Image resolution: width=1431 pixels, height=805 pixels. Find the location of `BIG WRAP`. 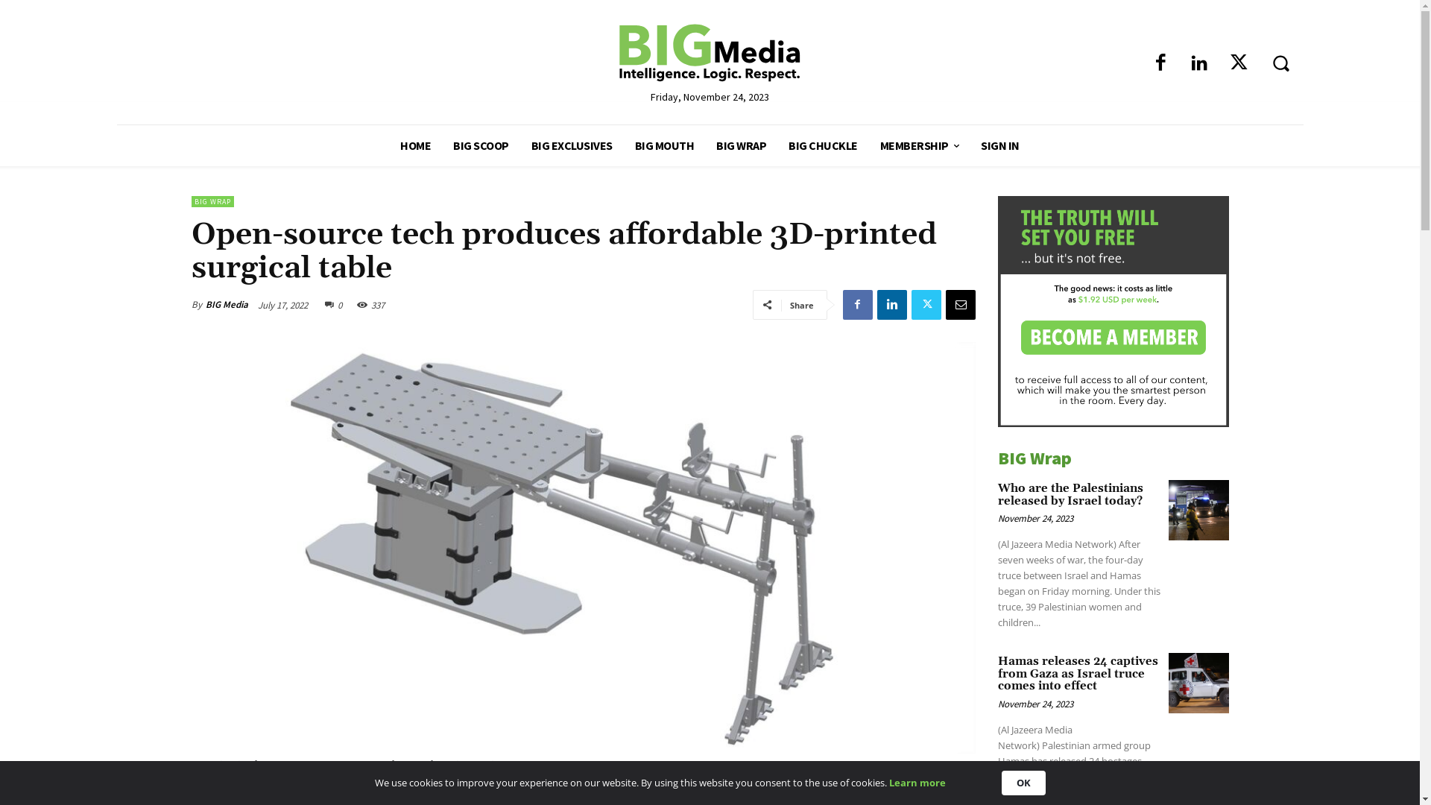

BIG WRAP is located at coordinates (741, 146).